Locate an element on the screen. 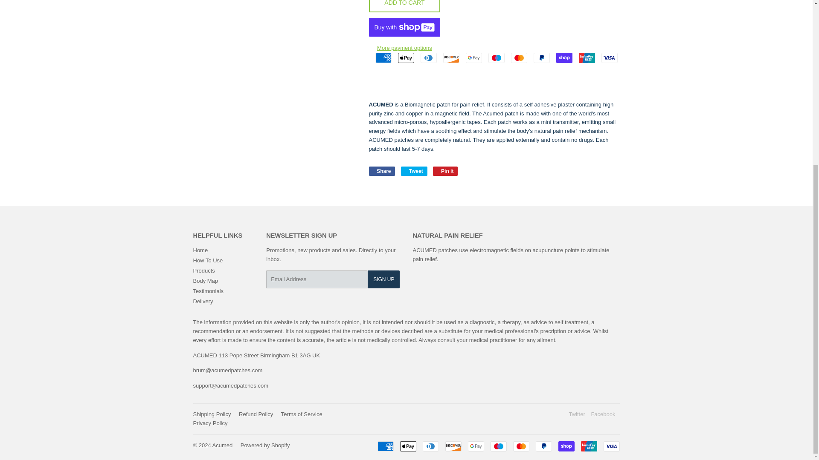  Refund Policy is located at coordinates (256, 414).